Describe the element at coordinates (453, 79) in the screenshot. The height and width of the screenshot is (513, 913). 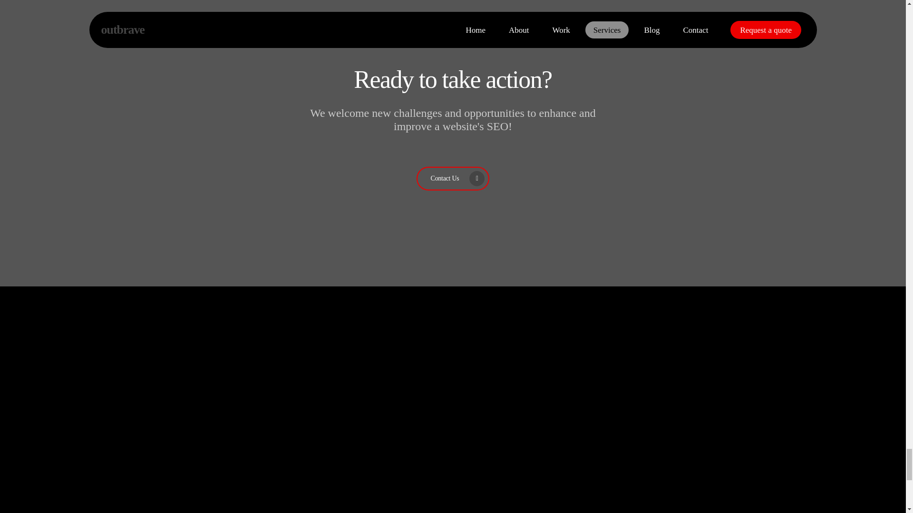
I see `Contact` at that location.